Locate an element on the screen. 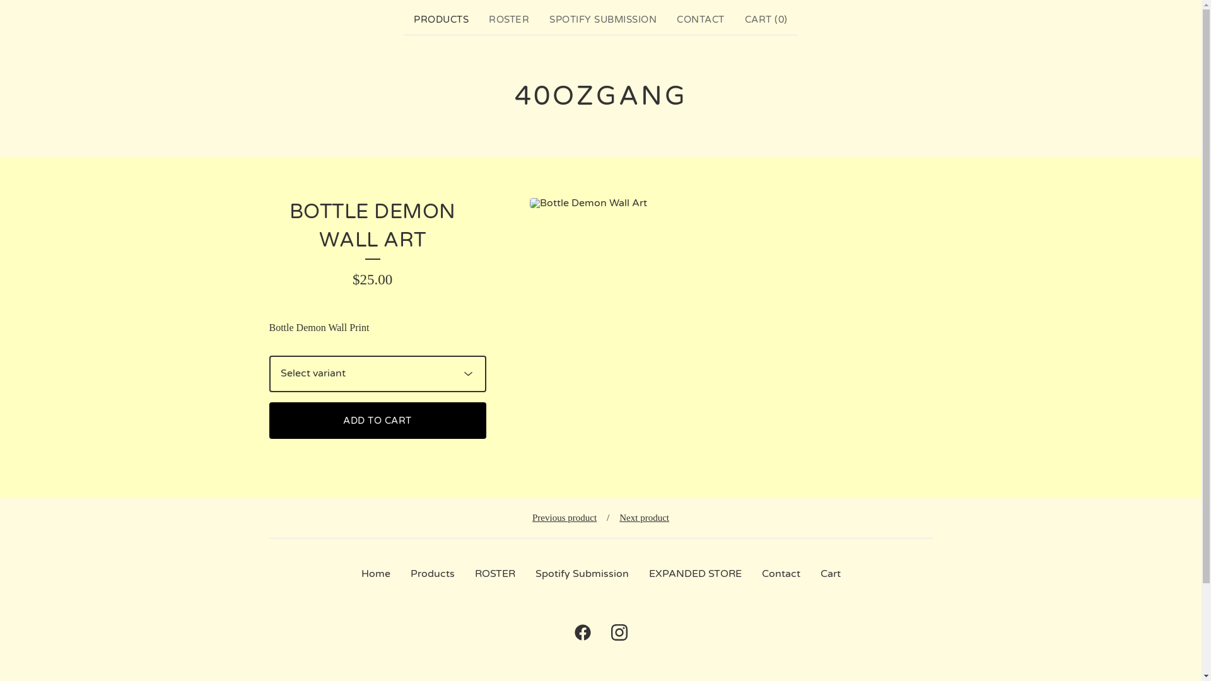  Home is located at coordinates (375, 574).